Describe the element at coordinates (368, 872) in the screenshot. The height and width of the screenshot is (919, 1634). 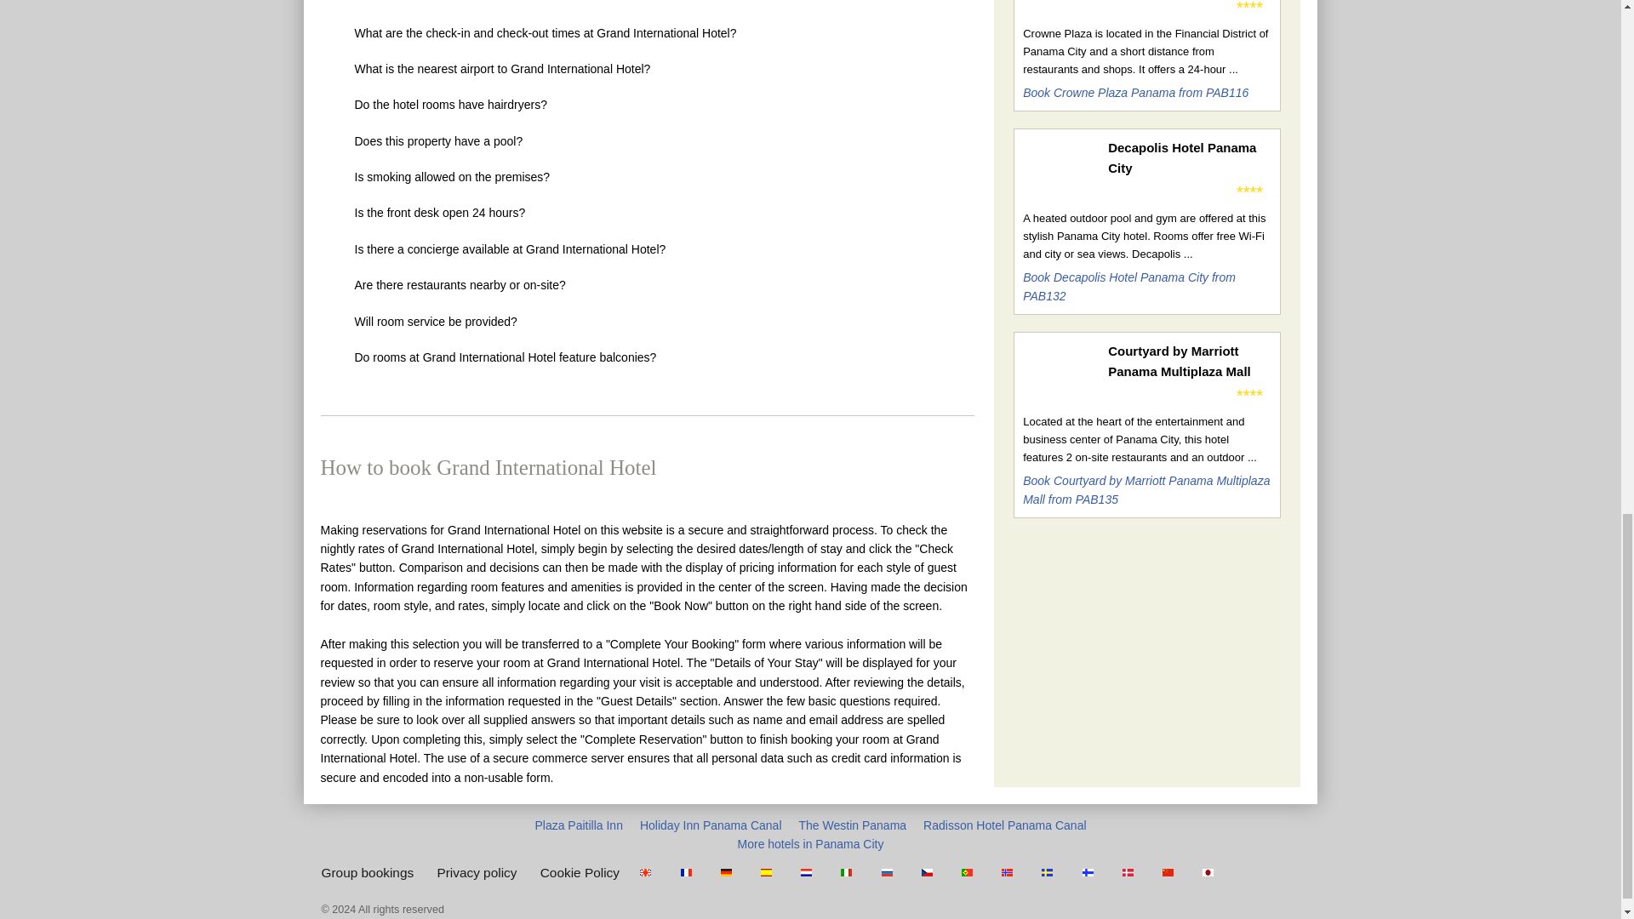
I see `Group bookings` at that location.